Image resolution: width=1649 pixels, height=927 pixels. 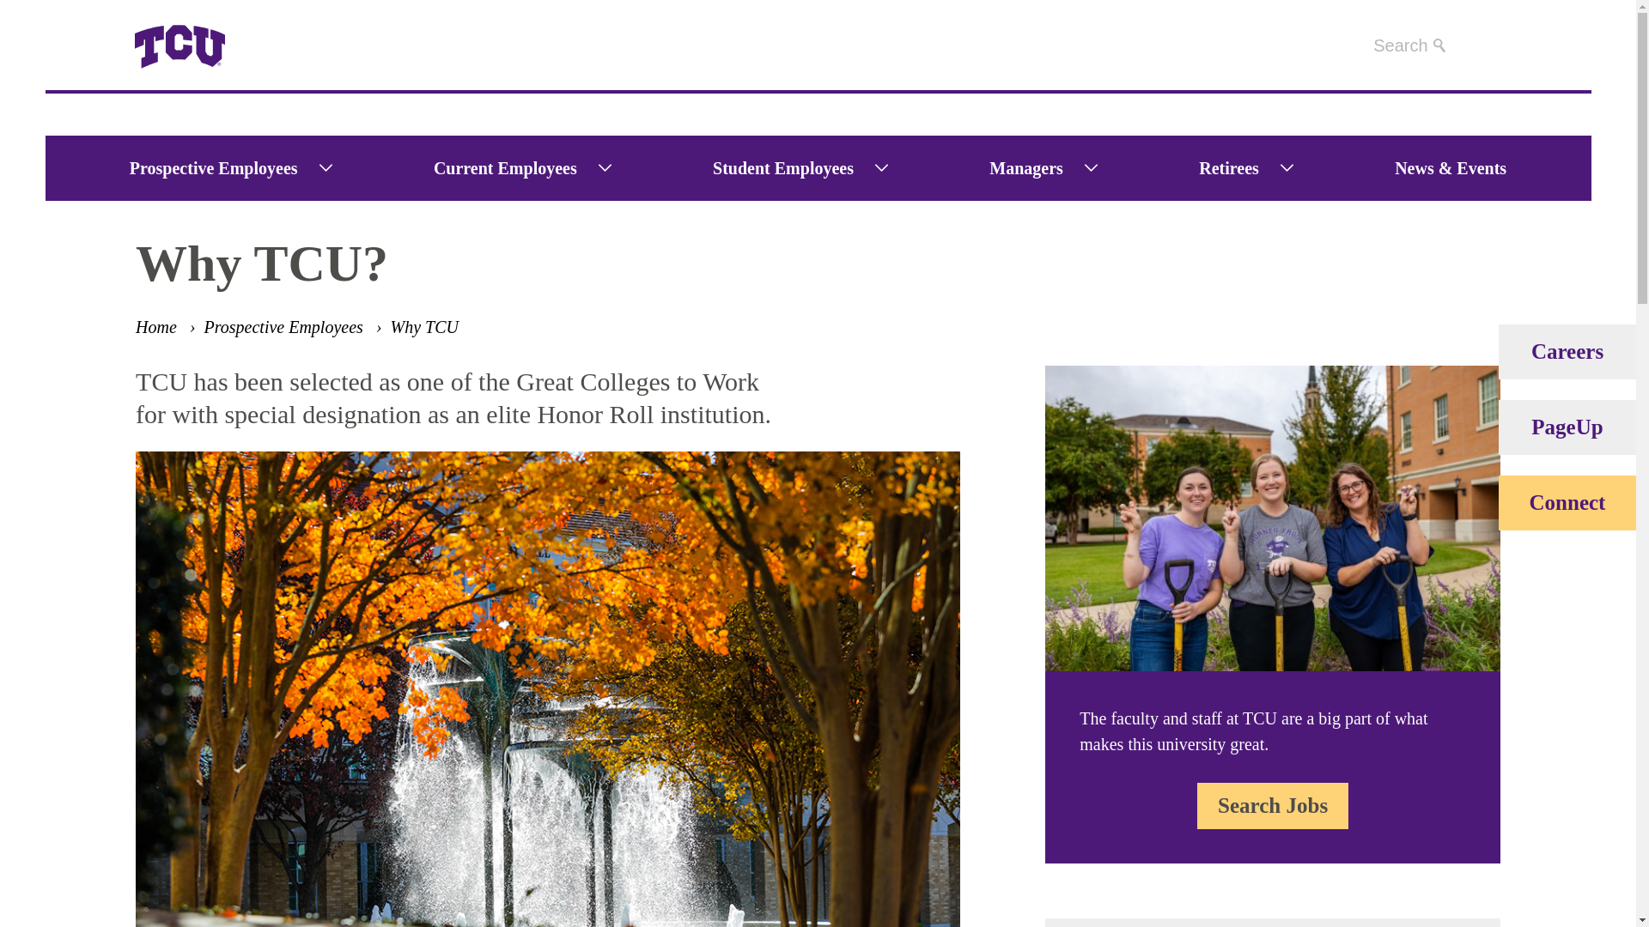 What do you see at coordinates (204, 168) in the screenshot?
I see `Prospective Employees` at bounding box center [204, 168].